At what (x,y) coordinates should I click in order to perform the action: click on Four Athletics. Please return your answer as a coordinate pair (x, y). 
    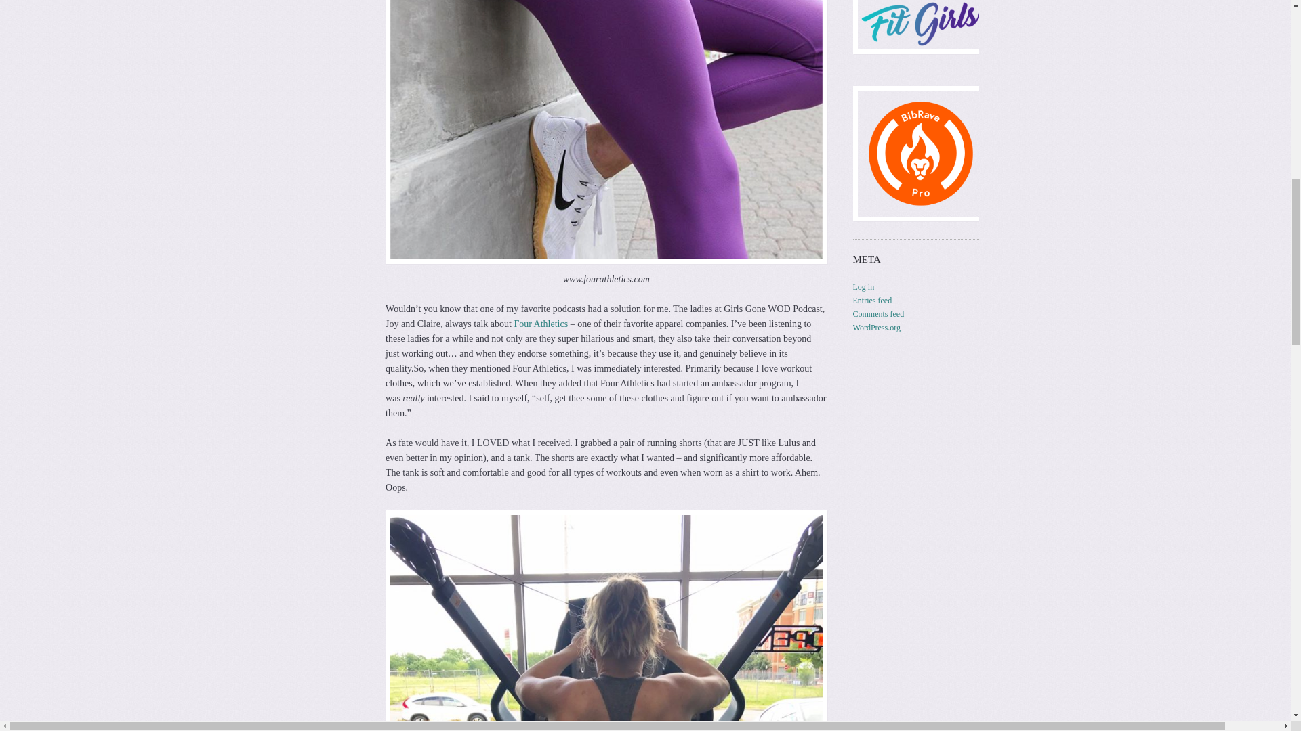
    Looking at the image, I should click on (541, 324).